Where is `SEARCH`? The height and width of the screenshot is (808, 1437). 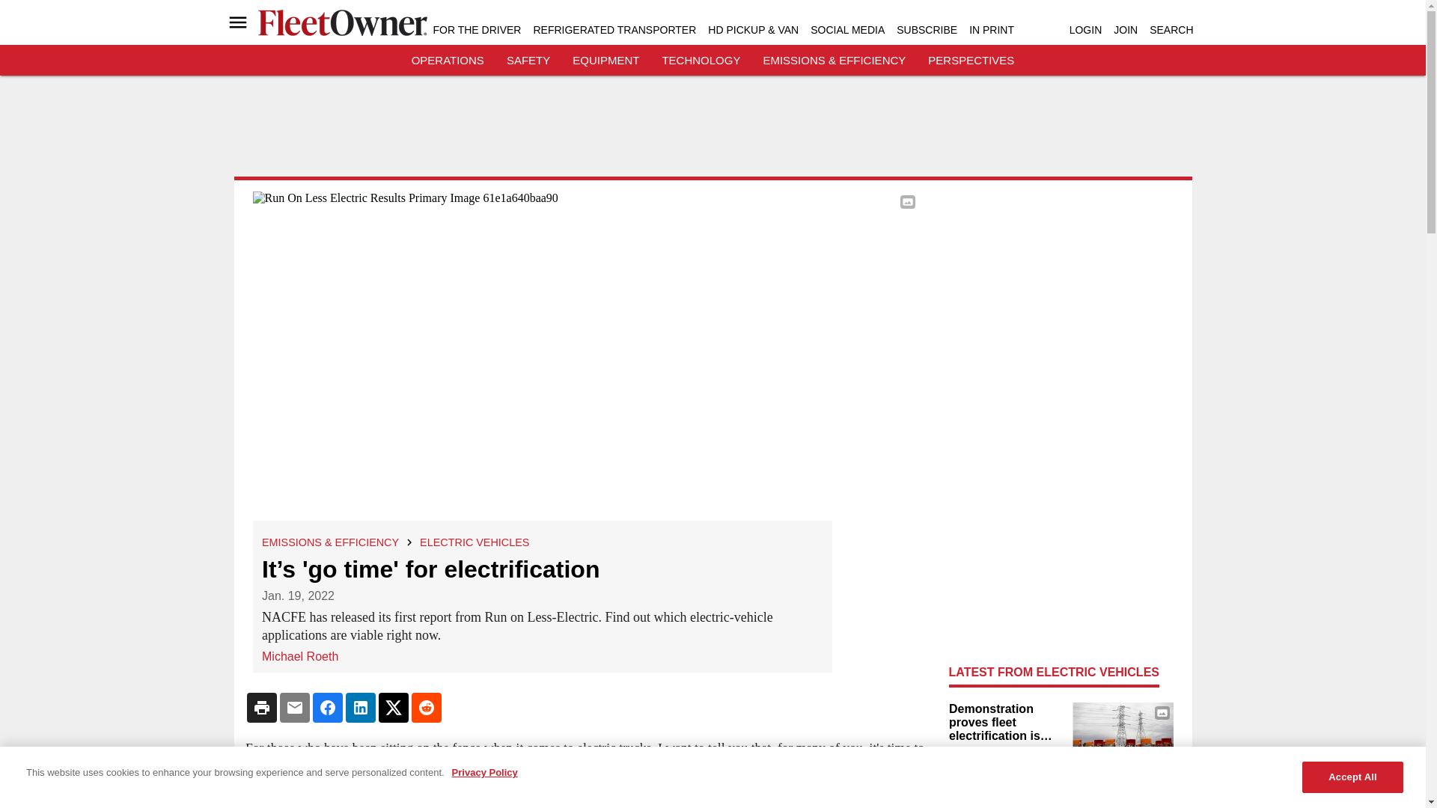
SEARCH is located at coordinates (1171, 30).